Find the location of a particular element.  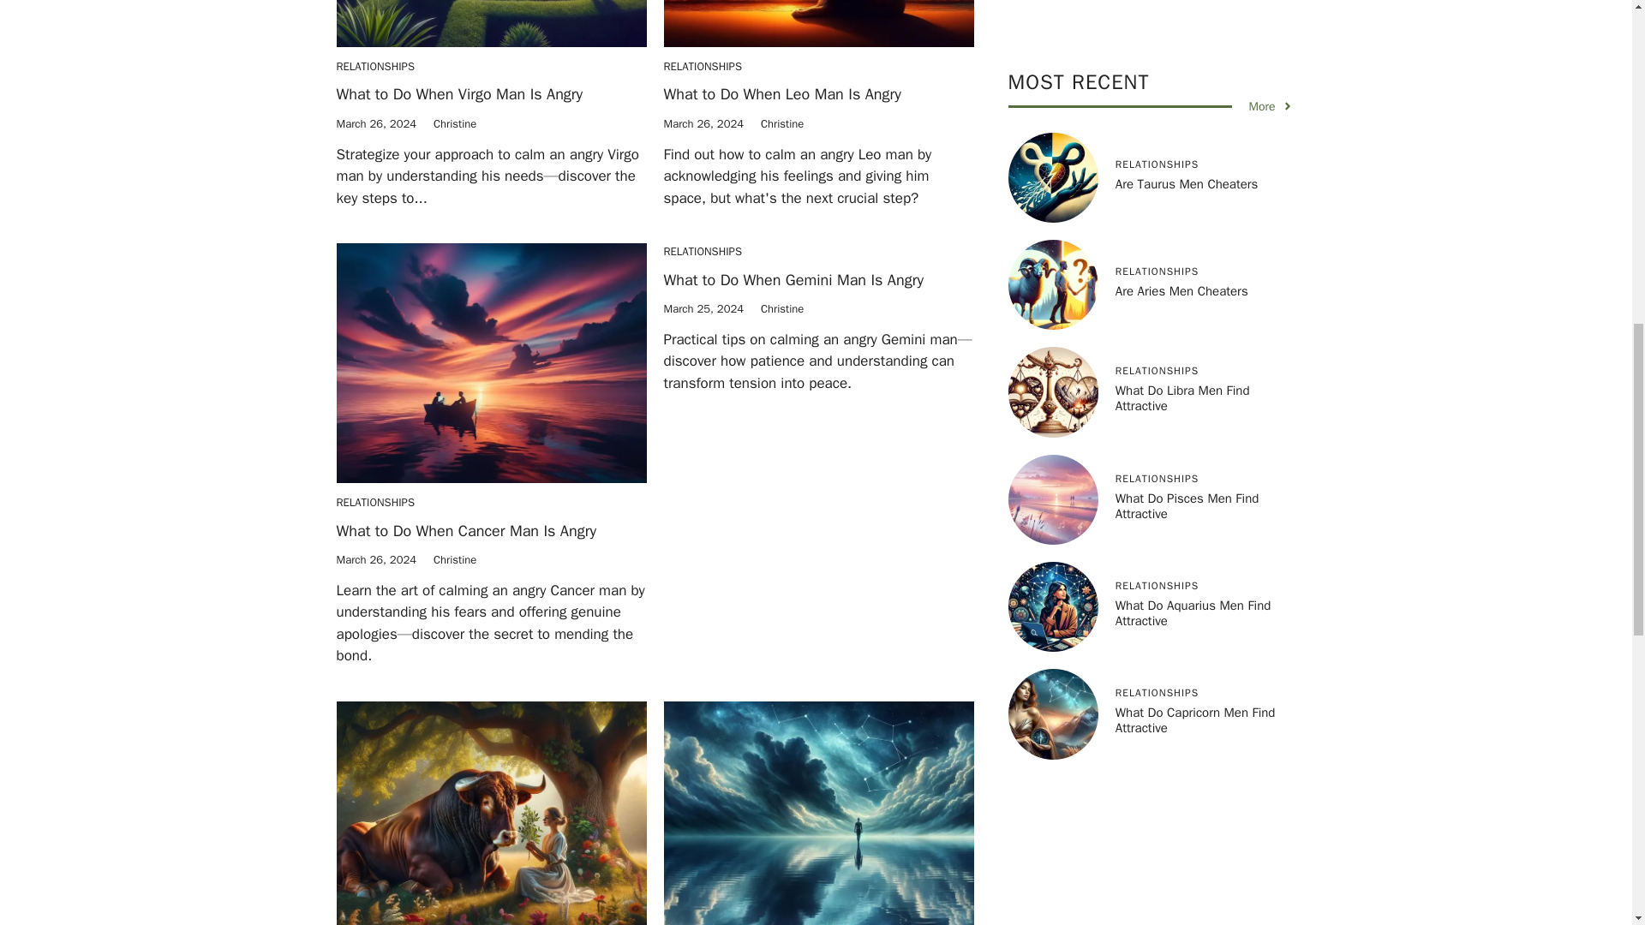

What to Do When Gemini Man Is Angry is located at coordinates (793, 280).